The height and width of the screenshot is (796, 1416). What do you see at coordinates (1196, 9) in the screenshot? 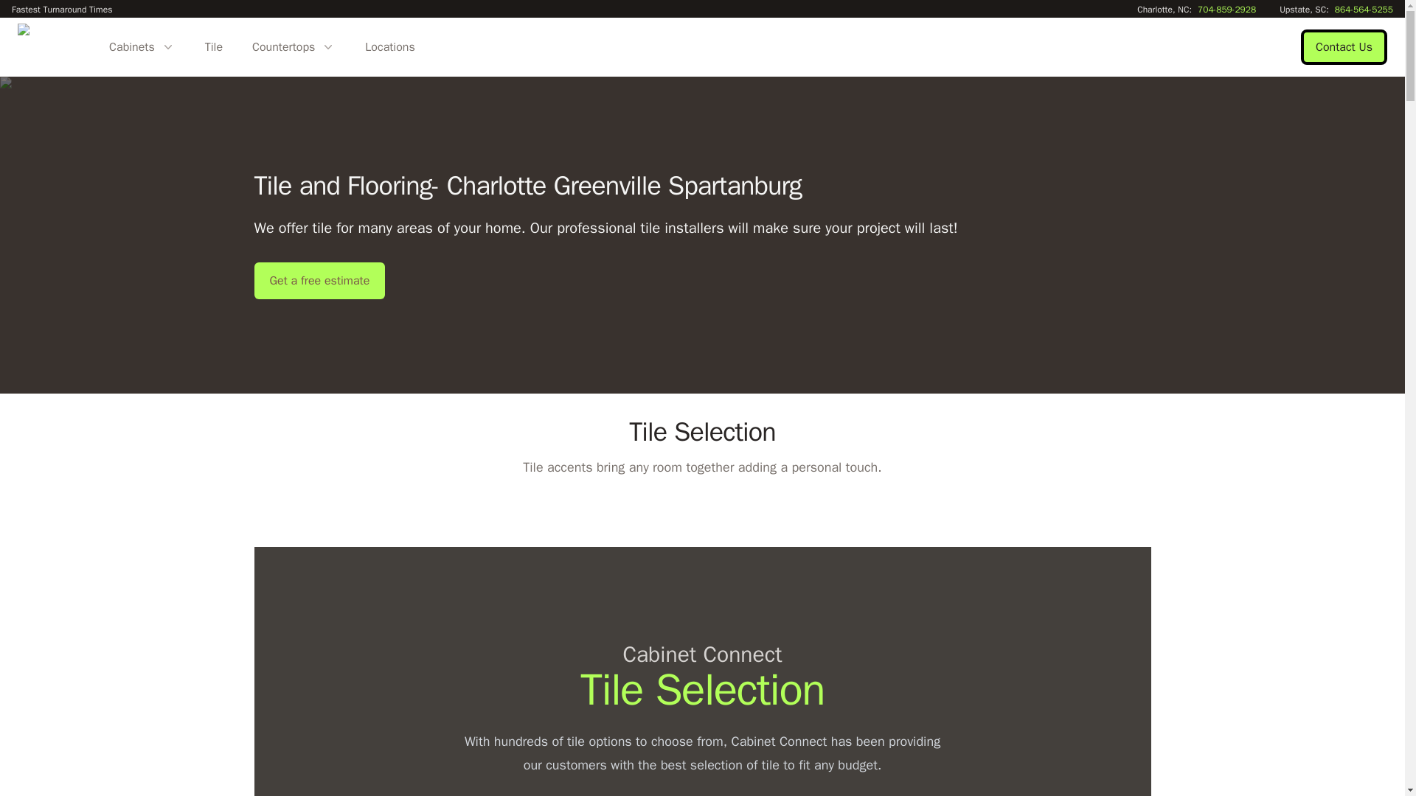
I see `Charlotte, NC:704-859-2928` at bounding box center [1196, 9].